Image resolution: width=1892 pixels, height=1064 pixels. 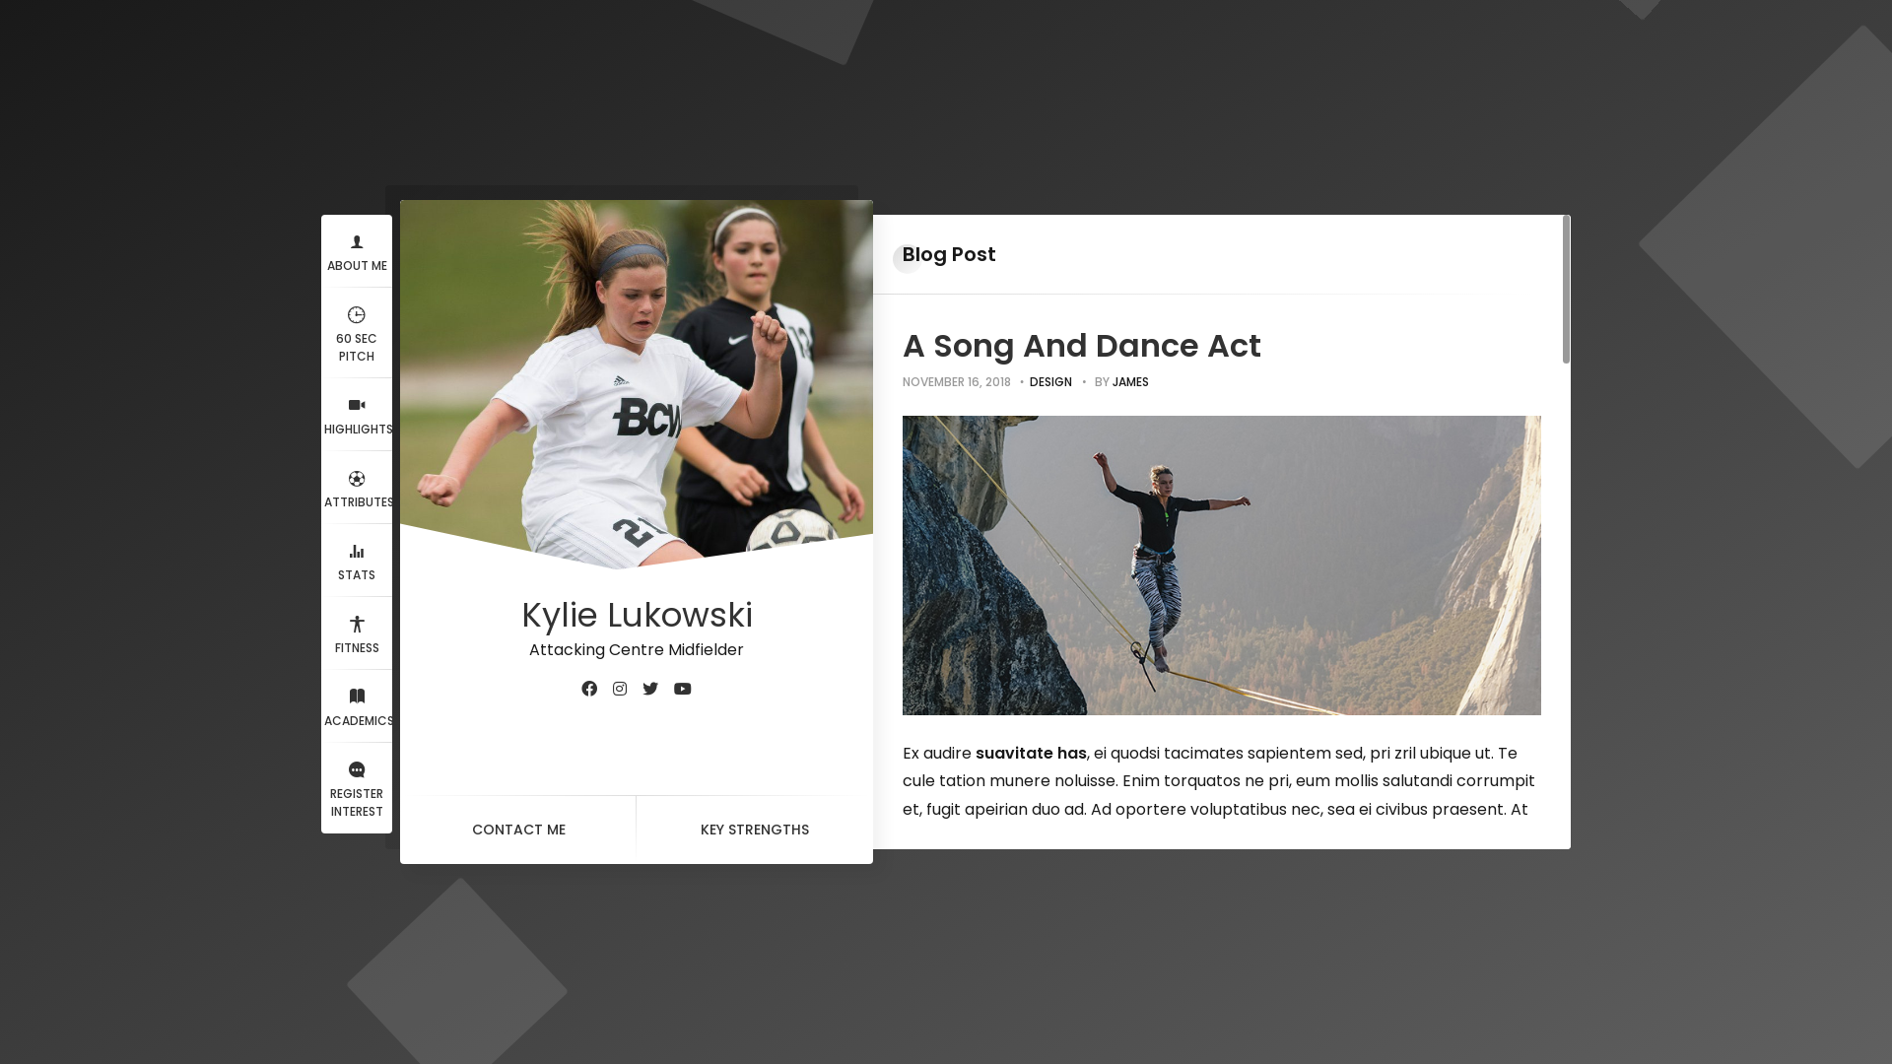 What do you see at coordinates (755, 830) in the screenshot?
I see `KEY STRENGTHS` at bounding box center [755, 830].